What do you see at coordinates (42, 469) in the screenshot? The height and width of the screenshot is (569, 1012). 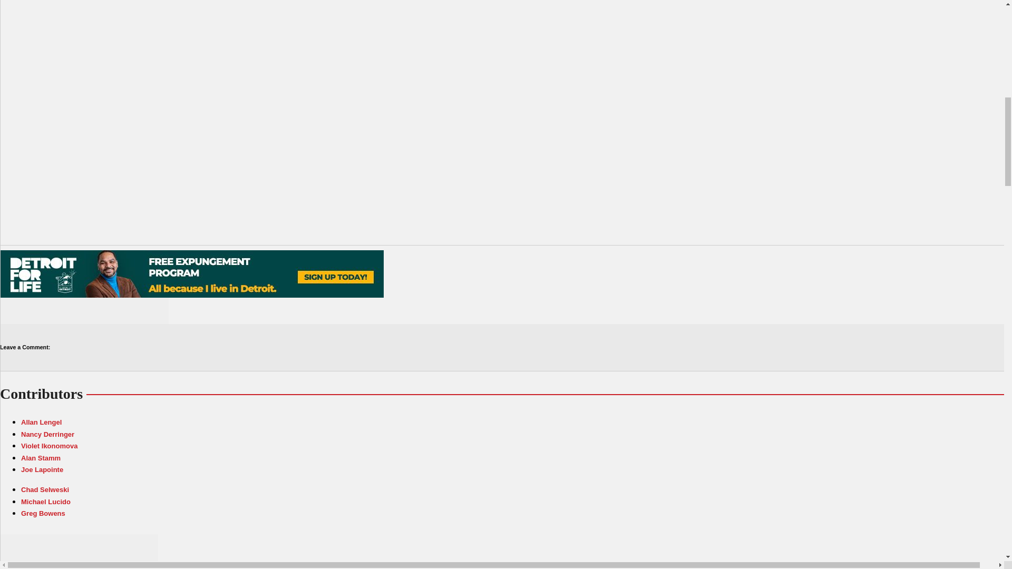 I see `Joe Lapointe` at bounding box center [42, 469].